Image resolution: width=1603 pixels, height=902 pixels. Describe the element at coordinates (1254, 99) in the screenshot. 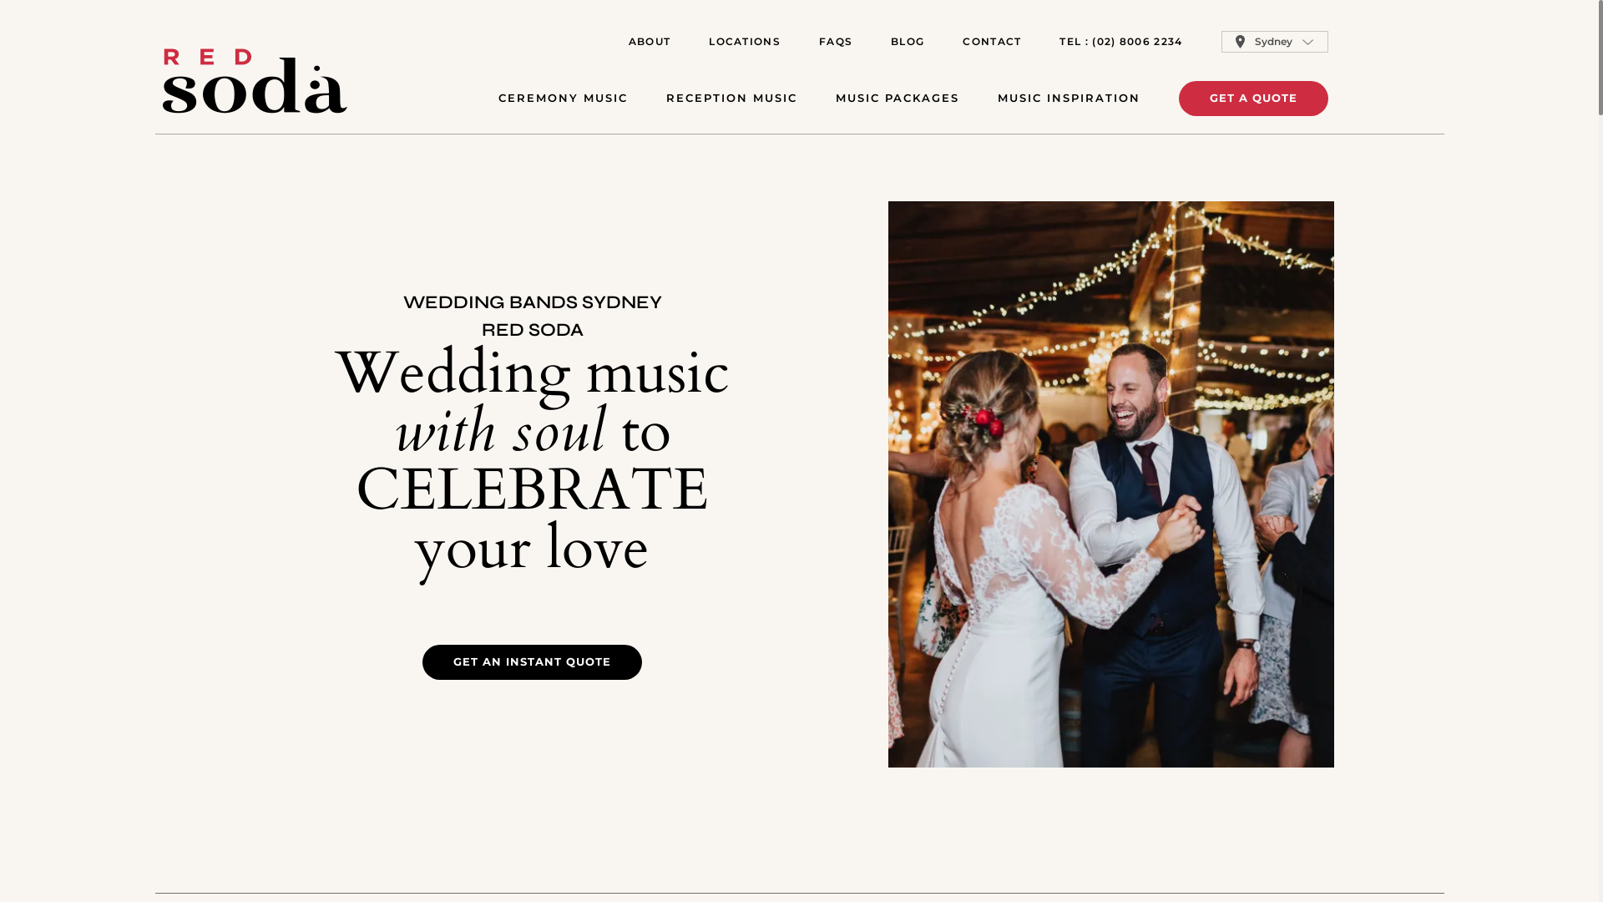

I see `GET A QUOTE` at that location.